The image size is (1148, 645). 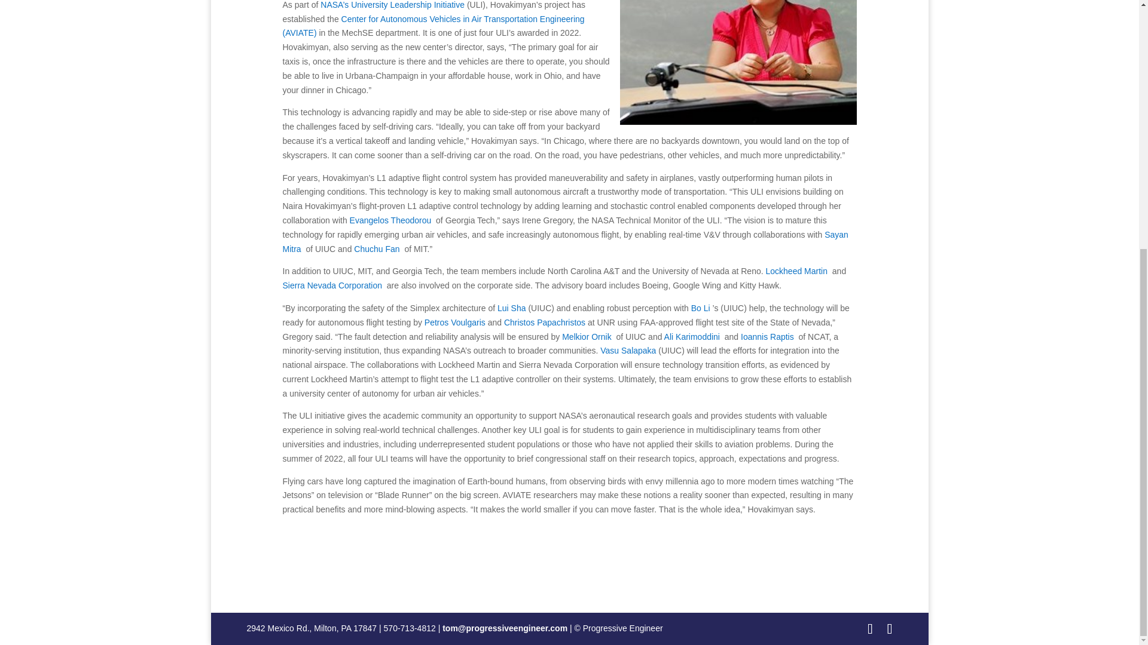 I want to click on Sayan Mitra, so click(x=565, y=241).